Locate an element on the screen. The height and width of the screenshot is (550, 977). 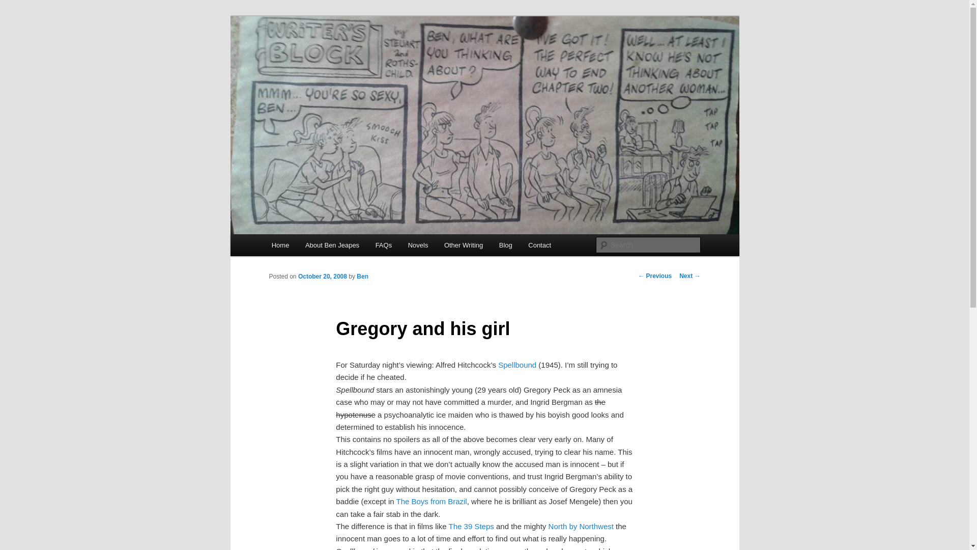
FAQs is located at coordinates (383, 245).